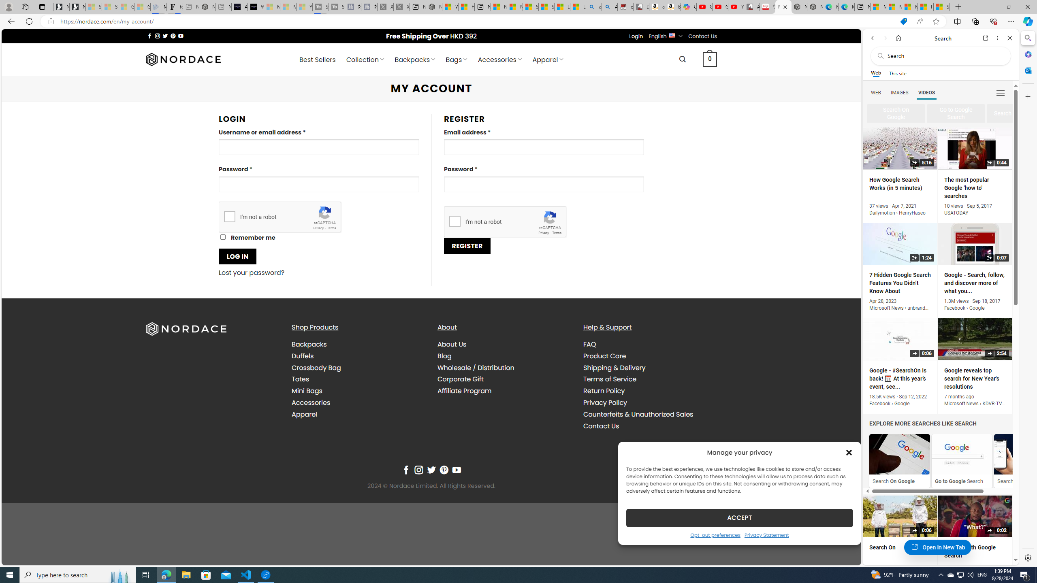 This screenshot has height=583, width=1037. I want to click on Terms of Service, so click(609, 379).